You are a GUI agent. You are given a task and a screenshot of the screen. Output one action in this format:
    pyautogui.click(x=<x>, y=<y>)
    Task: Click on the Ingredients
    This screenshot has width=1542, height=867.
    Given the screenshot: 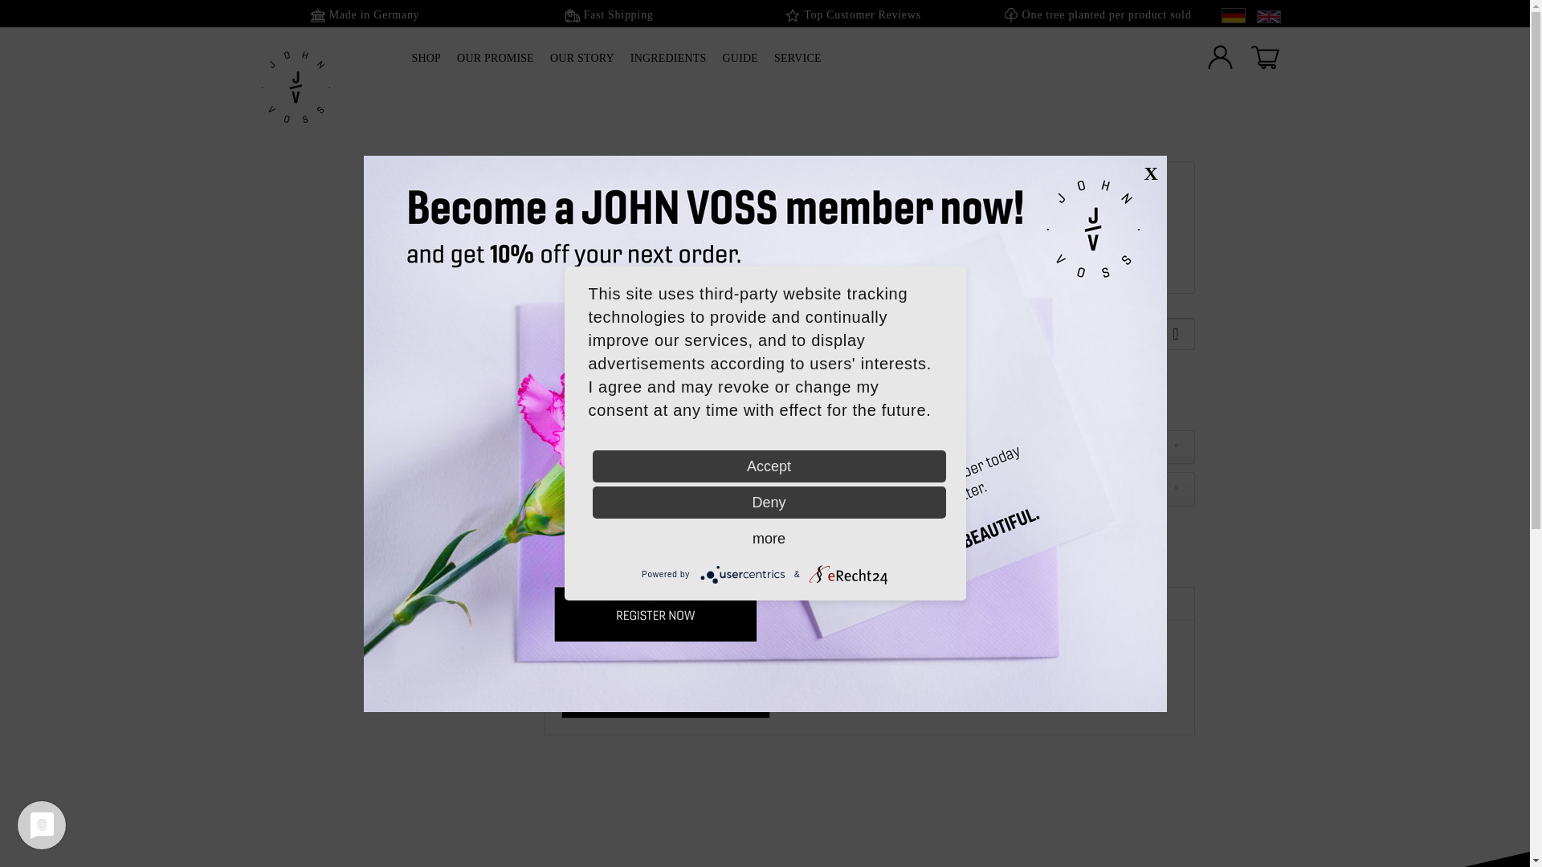 What is the action you would take?
    pyautogui.click(x=668, y=65)
    